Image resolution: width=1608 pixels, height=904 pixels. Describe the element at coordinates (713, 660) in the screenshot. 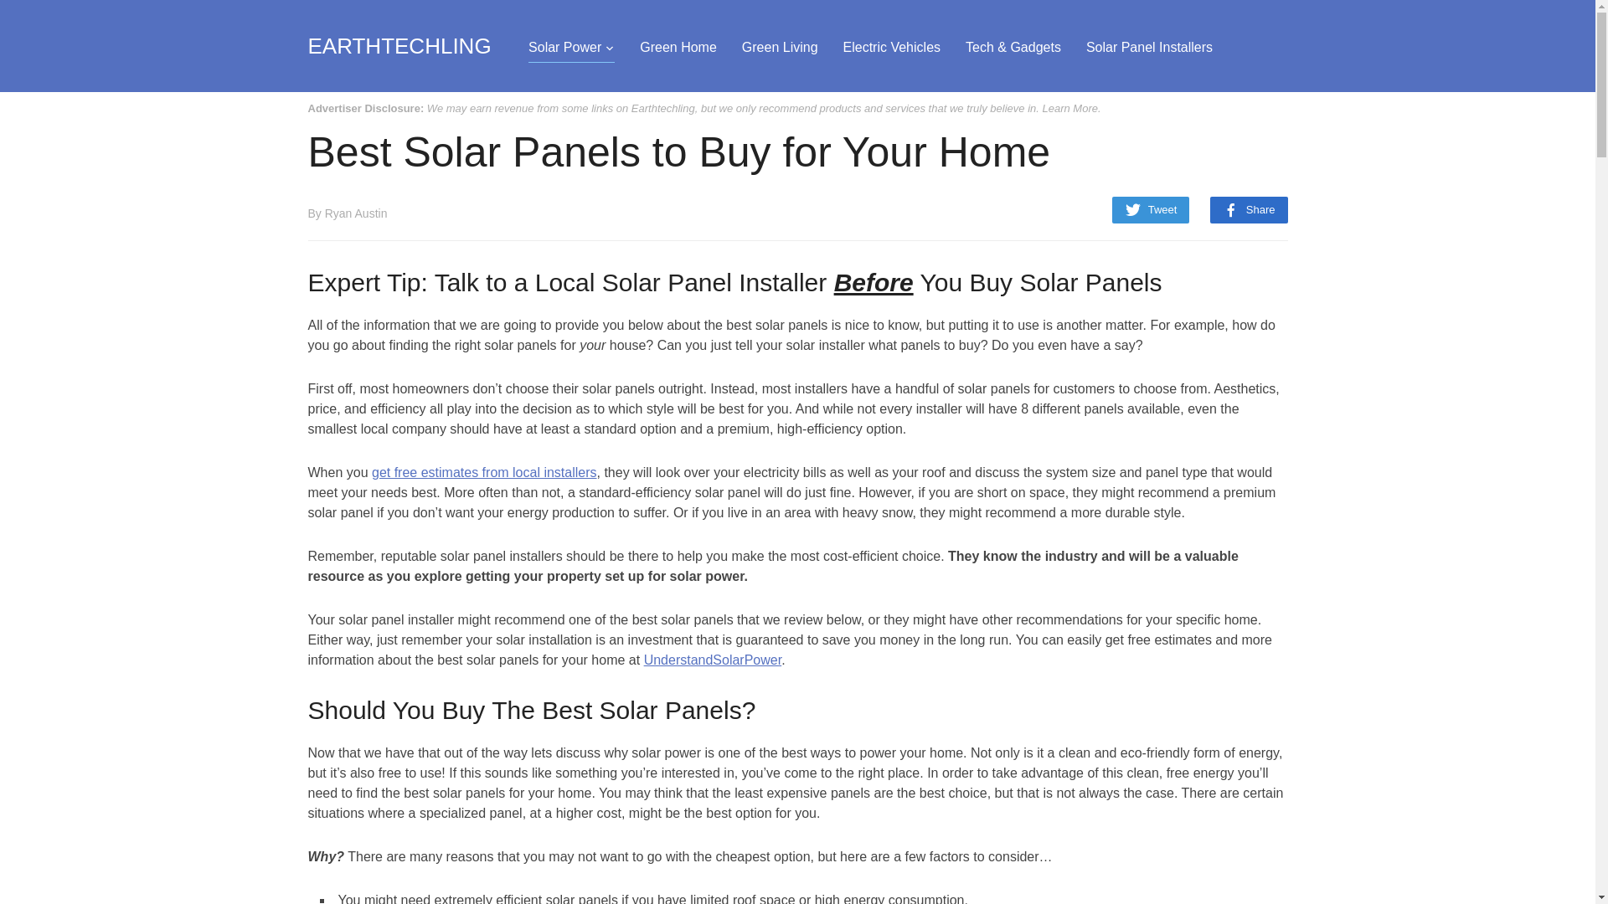

I see `UnderstandSolarPower` at that location.